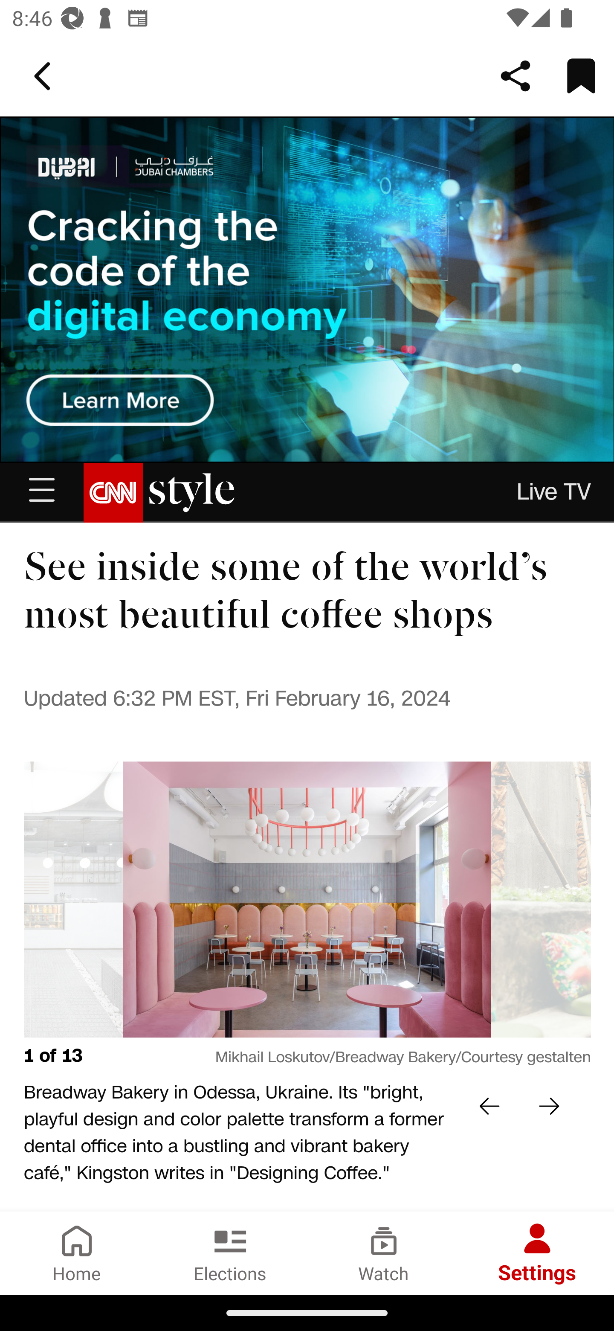  I want to click on Home, so click(77, 1253).